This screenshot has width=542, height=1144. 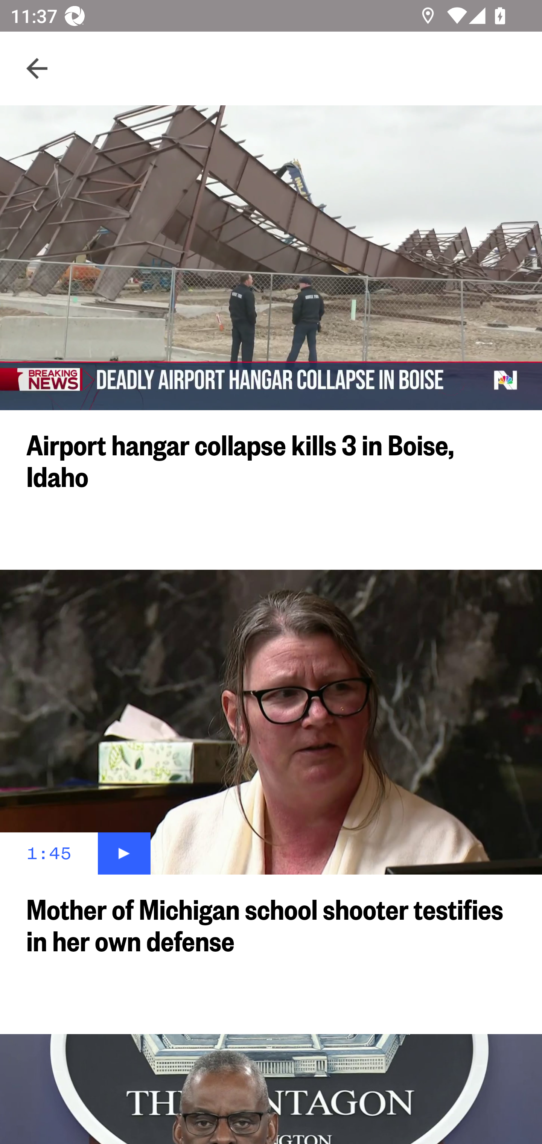 What do you see at coordinates (37, 68) in the screenshot?
I see `Navigate up` at bounding box center [37, 68].